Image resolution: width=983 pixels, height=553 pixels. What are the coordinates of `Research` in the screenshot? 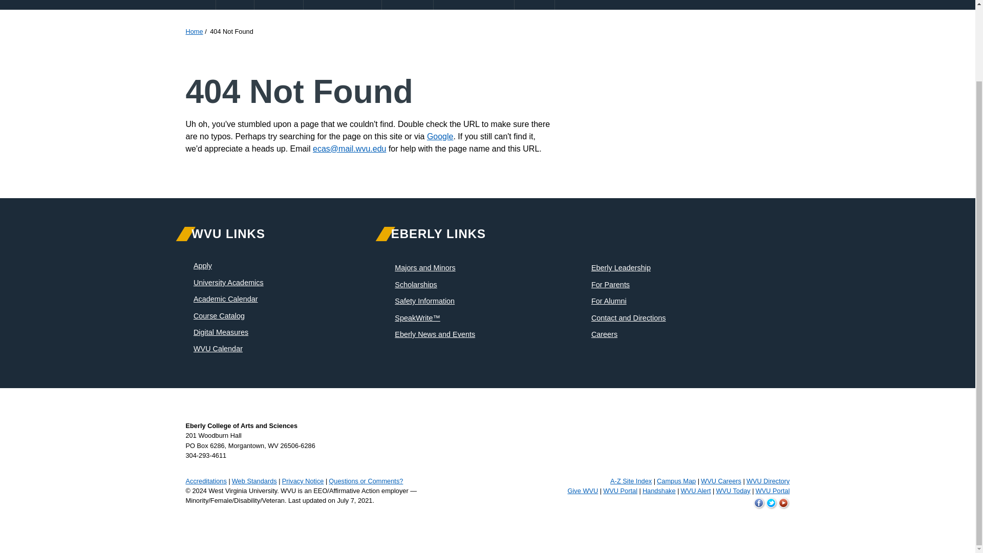 It's located at (408, 5).